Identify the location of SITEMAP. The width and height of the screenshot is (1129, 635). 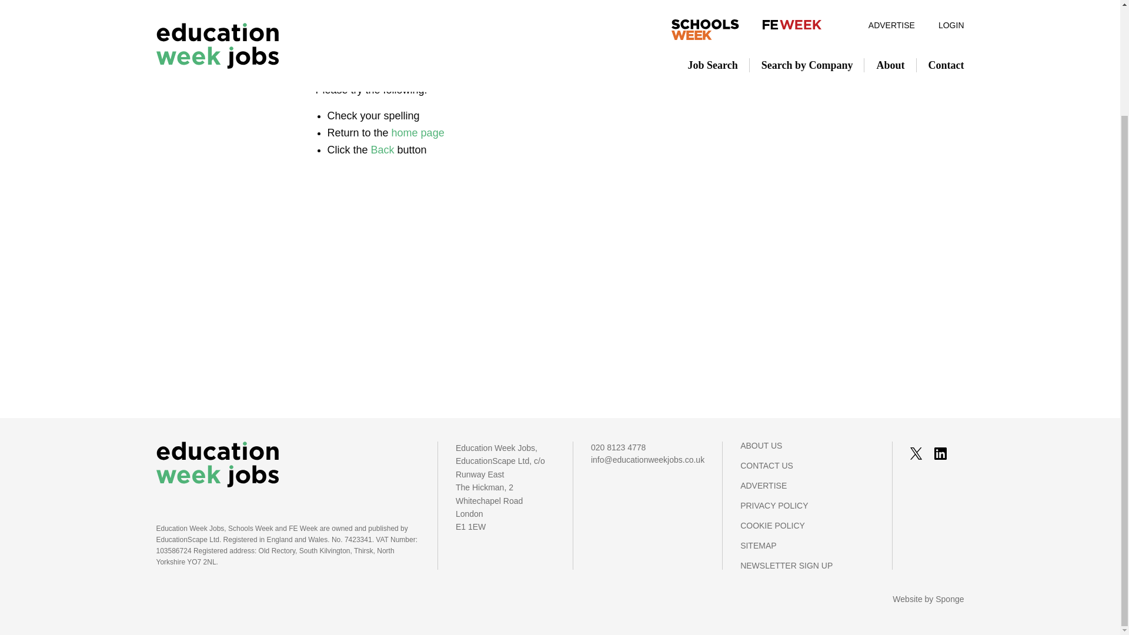
(807, 552).